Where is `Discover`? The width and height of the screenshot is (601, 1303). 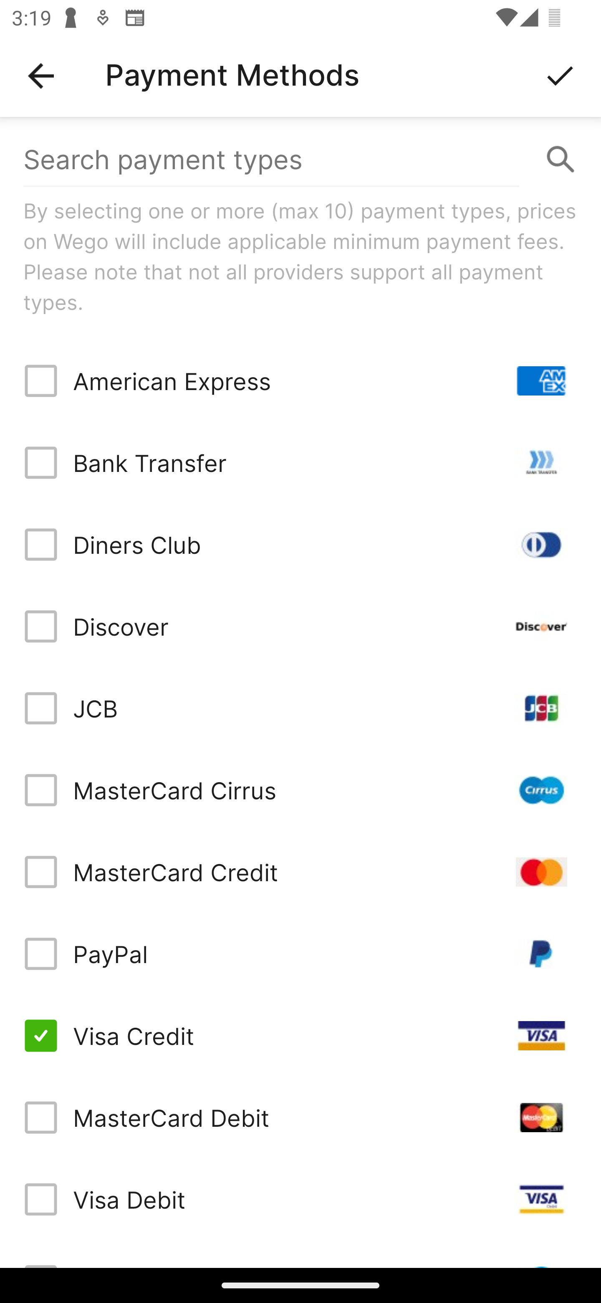 Discover is located at coordinates (300, 626).